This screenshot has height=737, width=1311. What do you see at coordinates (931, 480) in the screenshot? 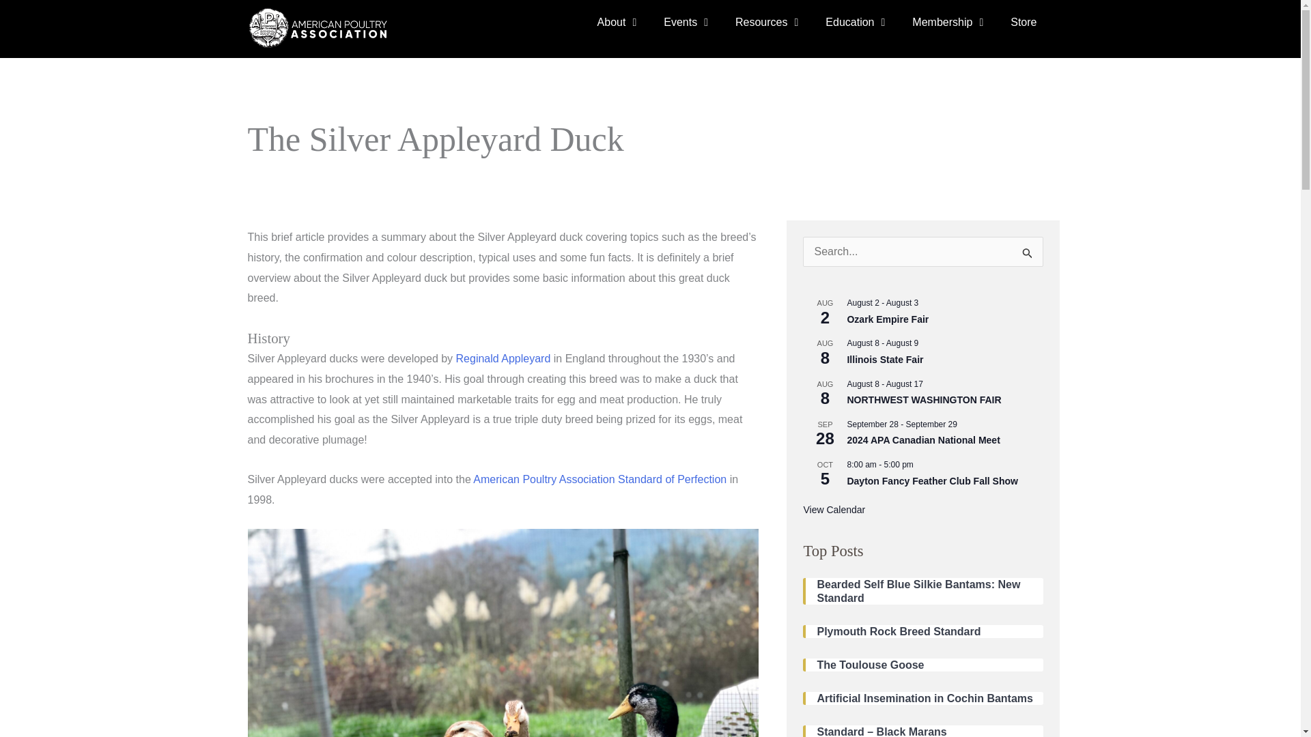
I see `Dayton Fancy Feather Club Fall Show` at bounding box center [931, 480].